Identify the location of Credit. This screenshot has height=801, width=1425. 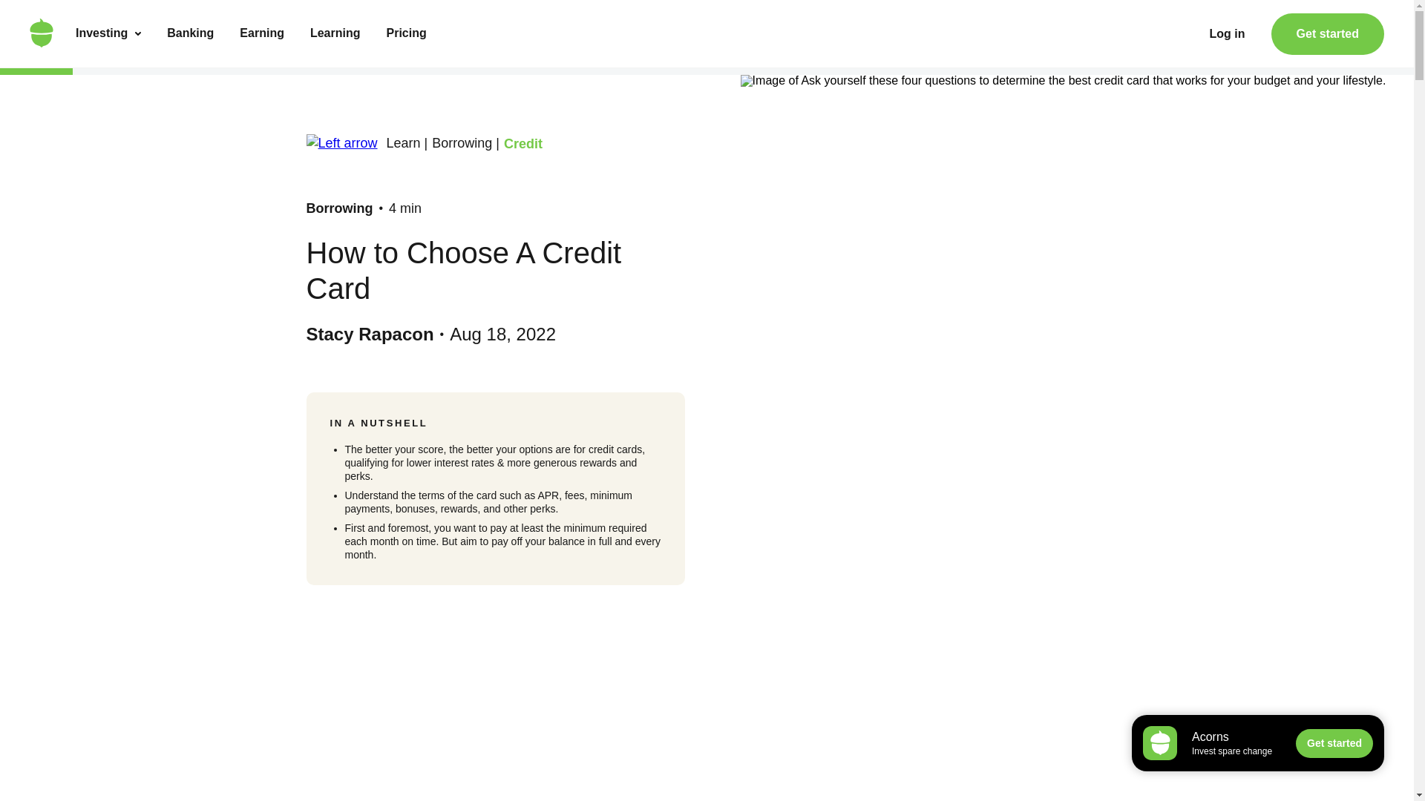
(523, 144).